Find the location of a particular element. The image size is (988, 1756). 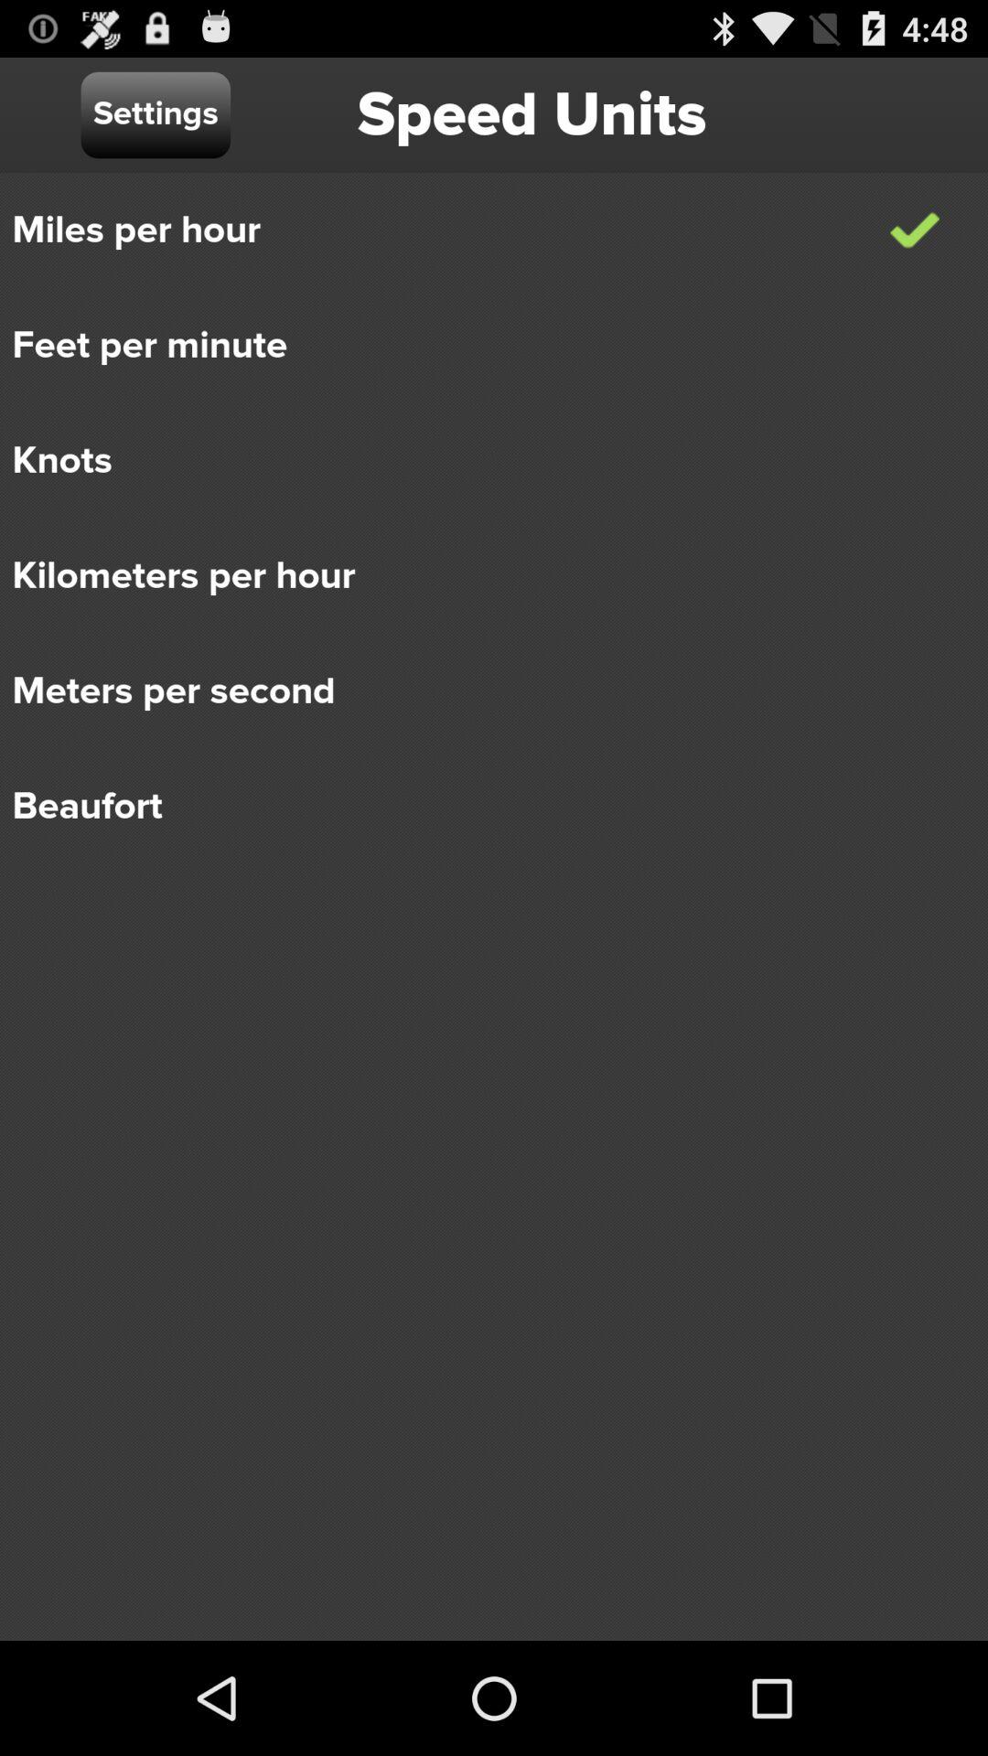

open the icon below meters per second is located at coordinates (481, 807).